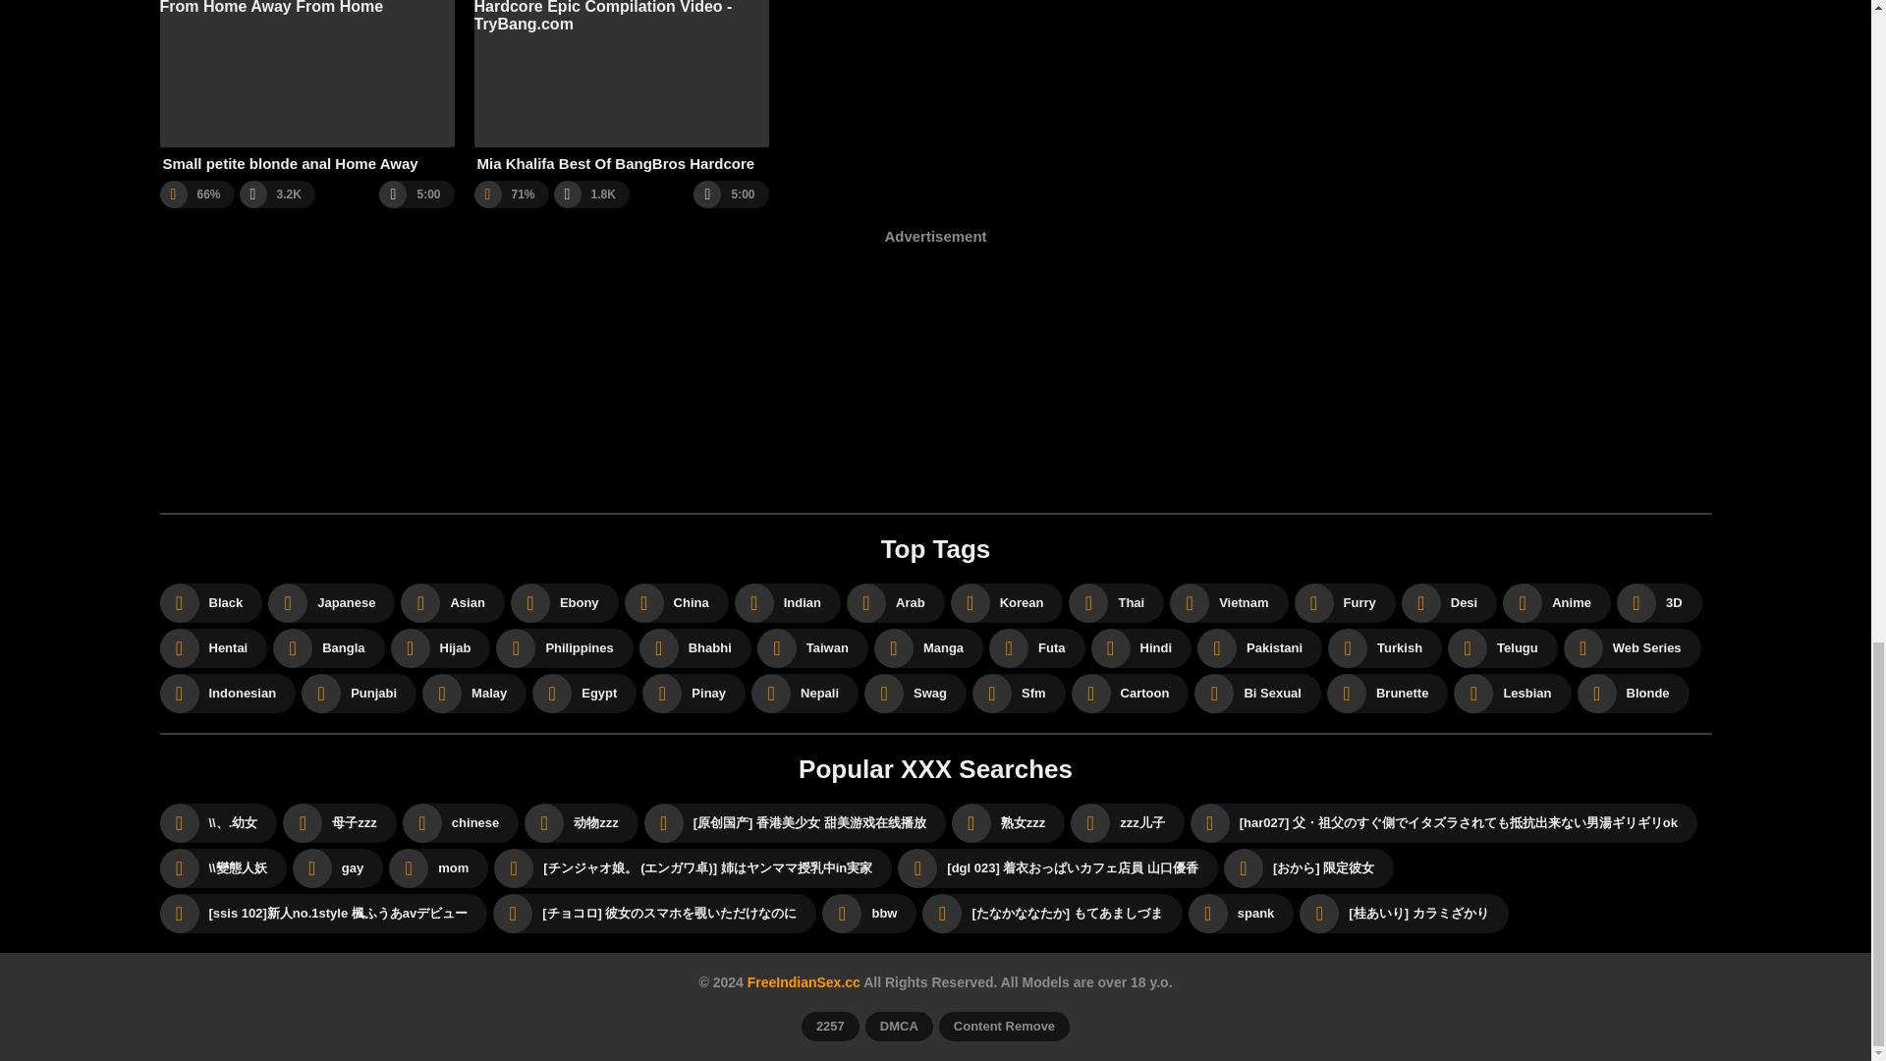 The height and width of the screenshot is (1061, 1886). Describe the element at coordinates (452, 603) in the screenshot. I see `Asian` at that location.